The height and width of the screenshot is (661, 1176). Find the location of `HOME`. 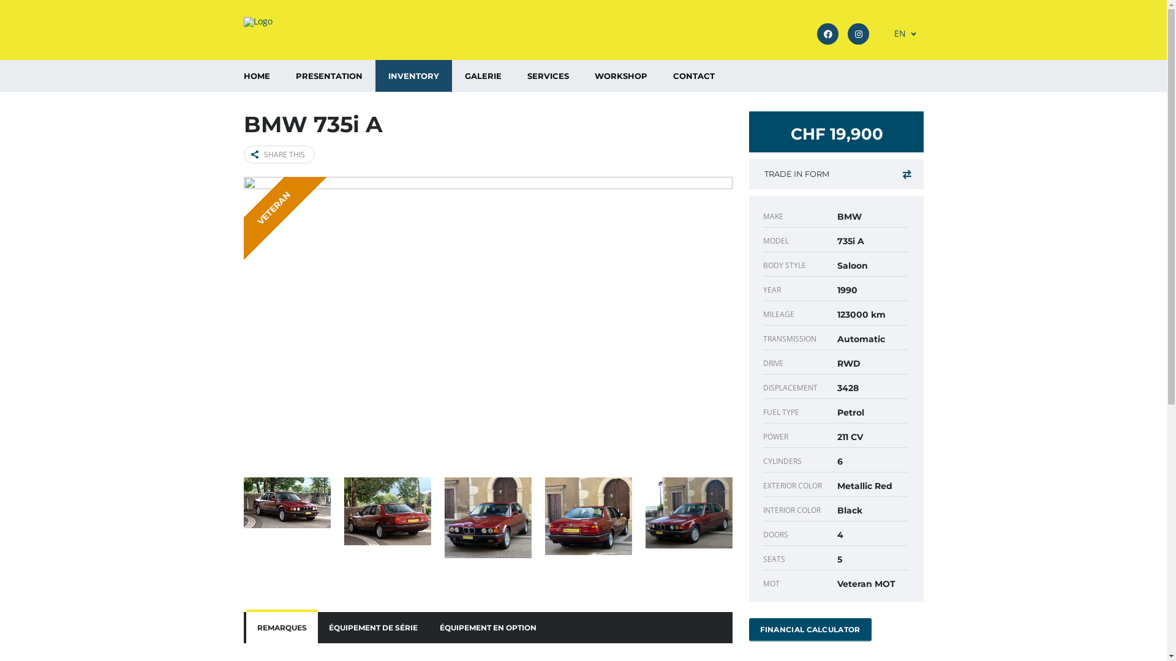

HOME is located at coordinates (256, 76).